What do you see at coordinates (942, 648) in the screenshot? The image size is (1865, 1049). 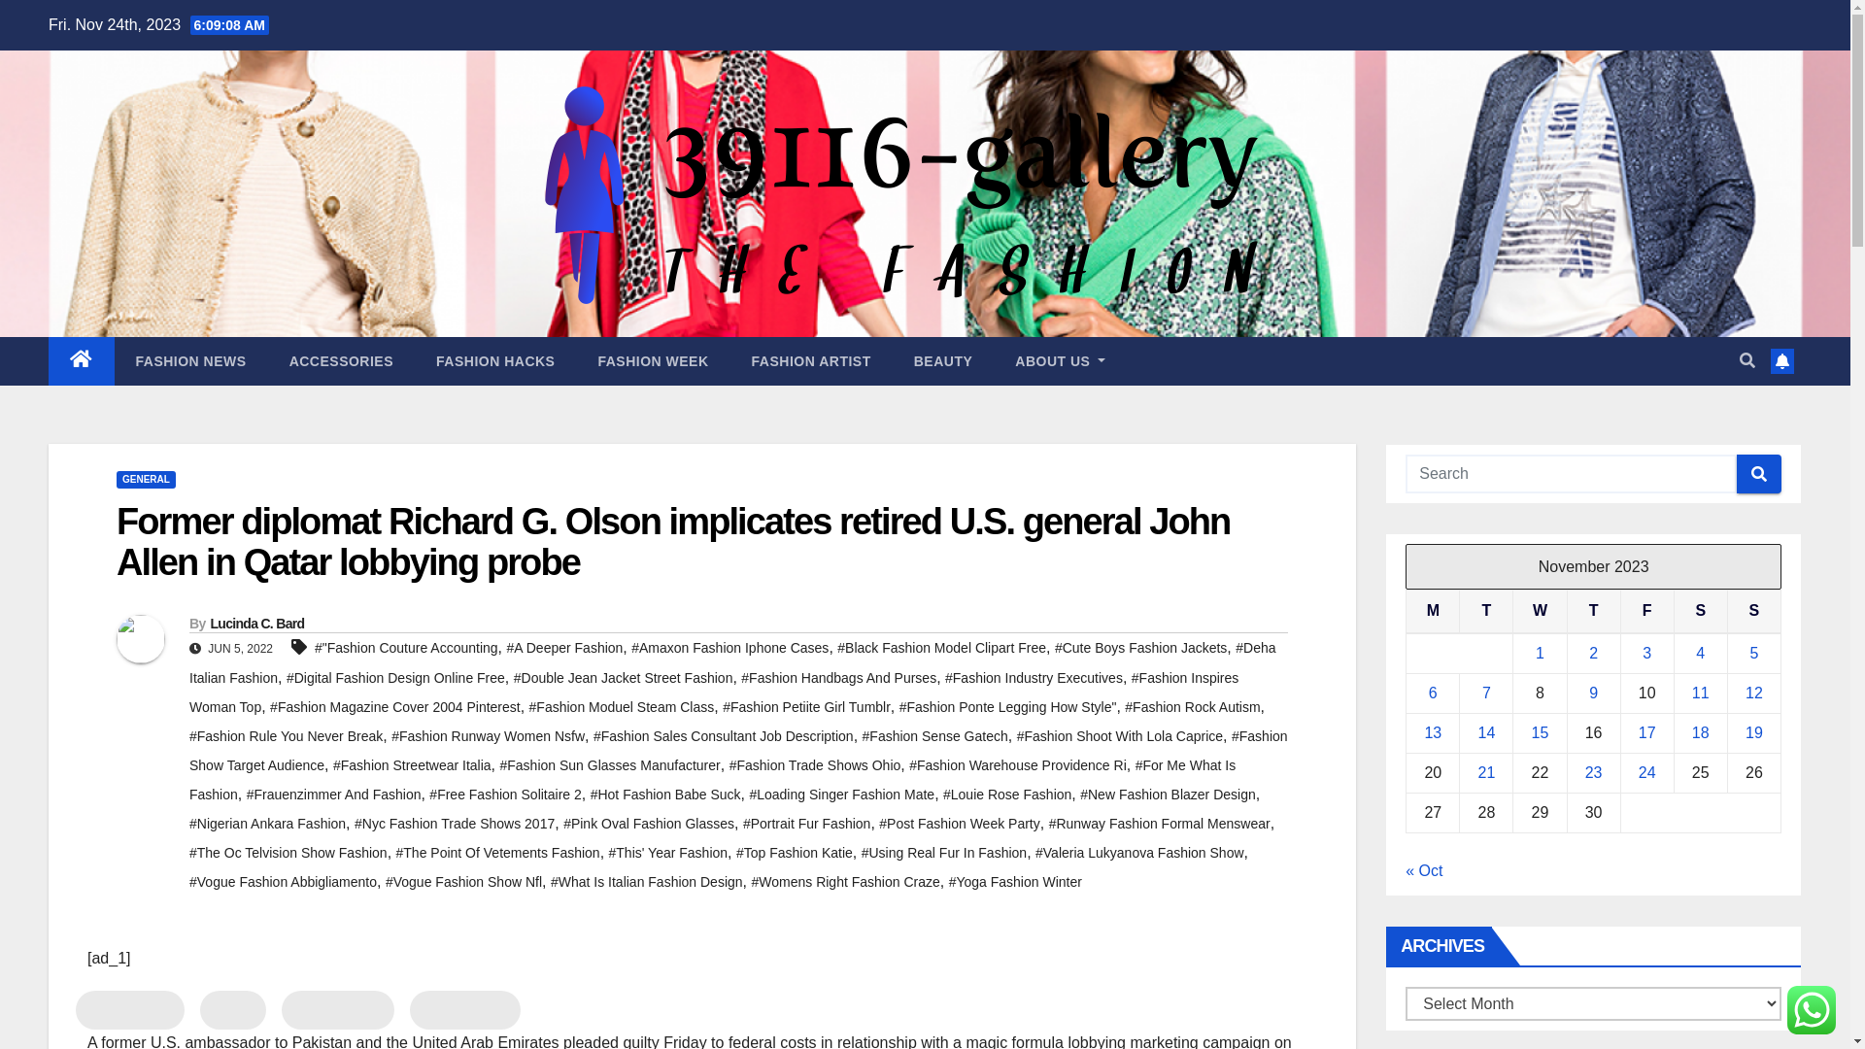 I see `#Black Fashion Model Clipart Free` at bounding box center [942, 648].